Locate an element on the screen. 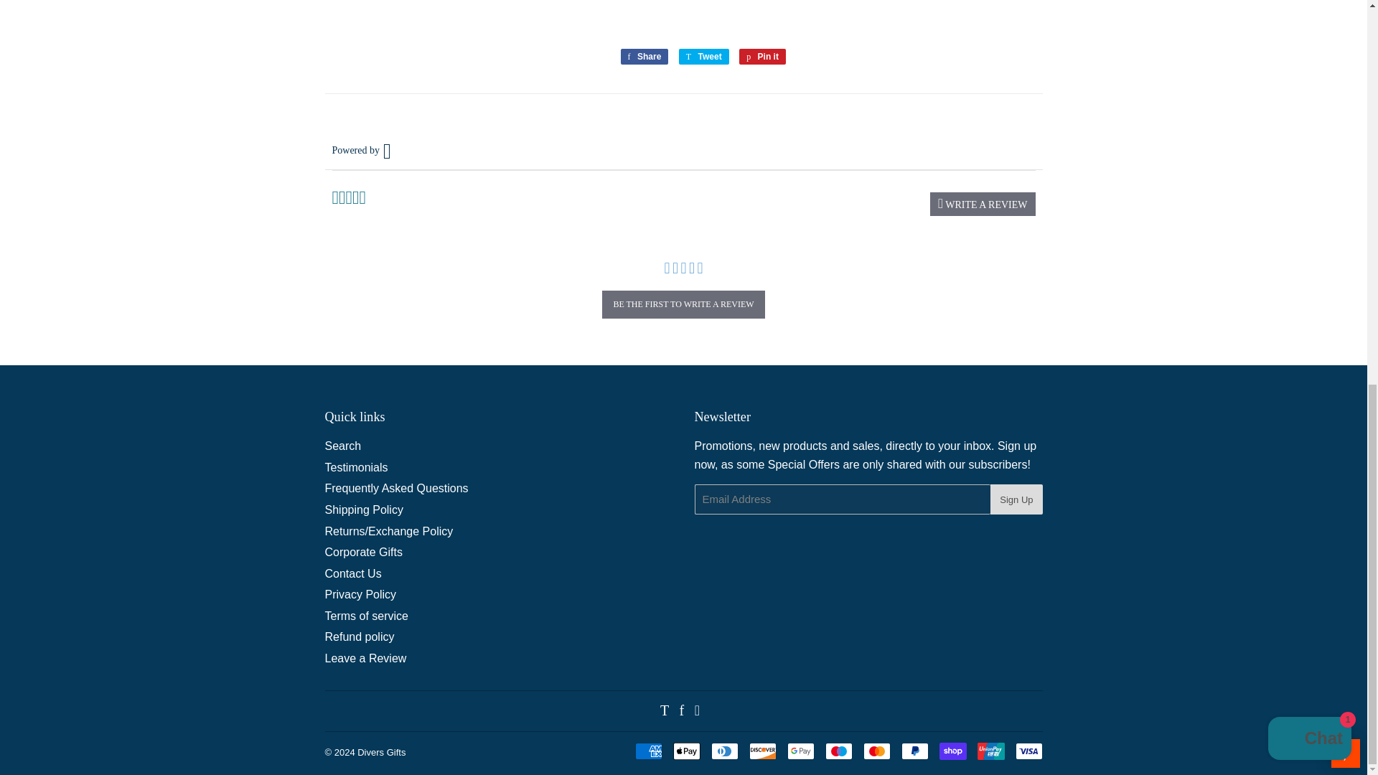  Shop Pay is located at coordinates (952, 751).